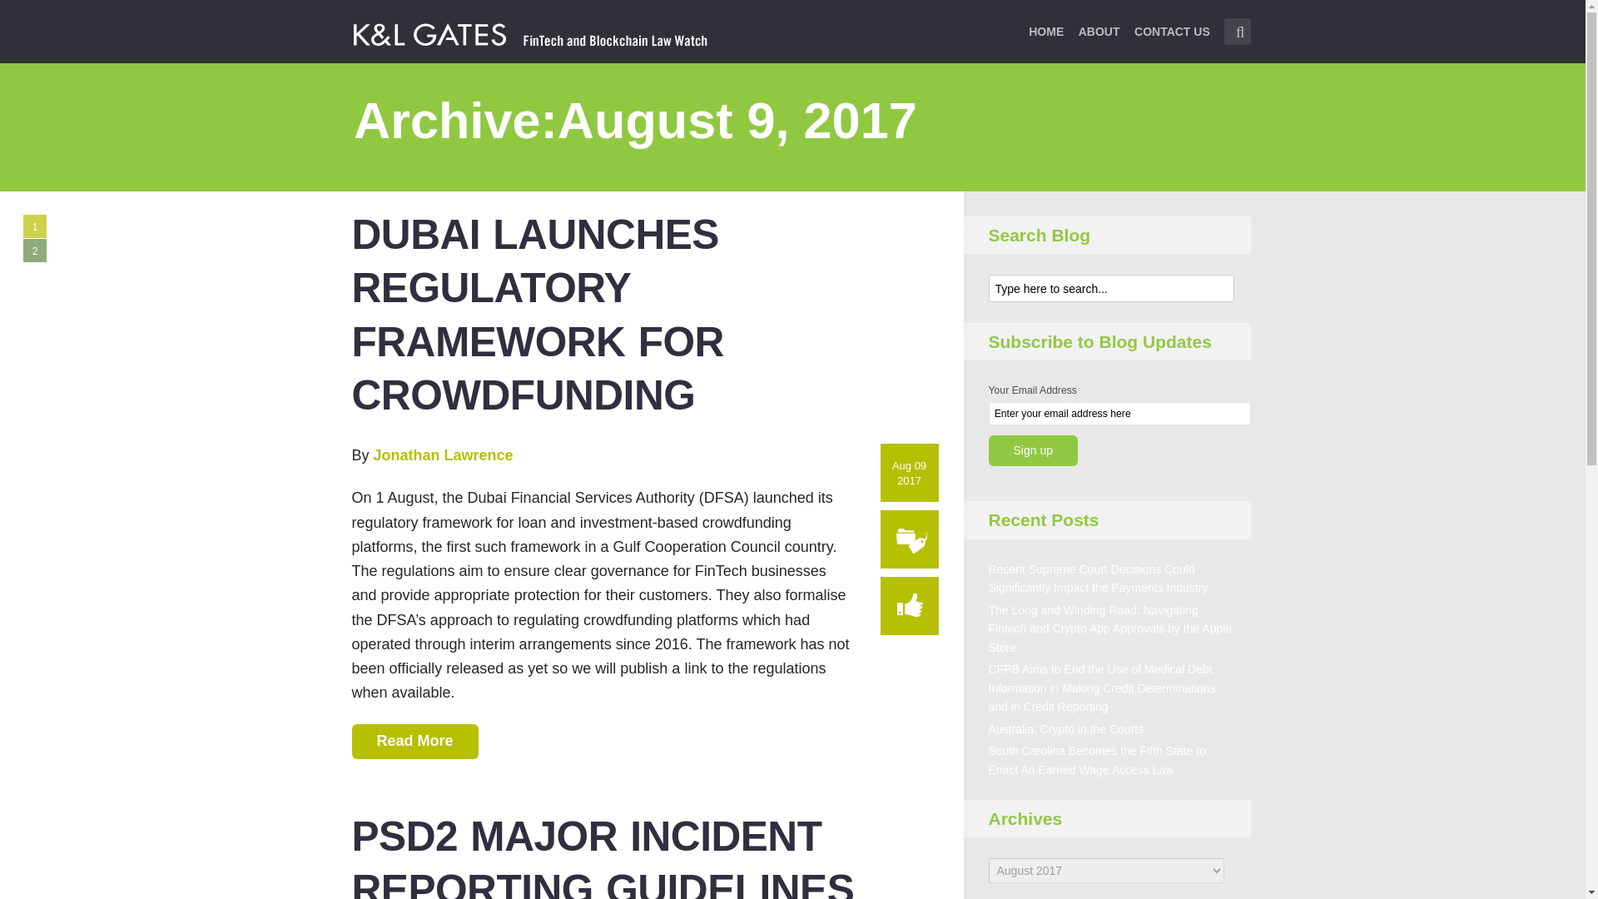 The image size is (1598, 899). What do you see at coordinates (1033, 450) in the screenshot?
I see `Sign up` at bounding box center [1033, 450].